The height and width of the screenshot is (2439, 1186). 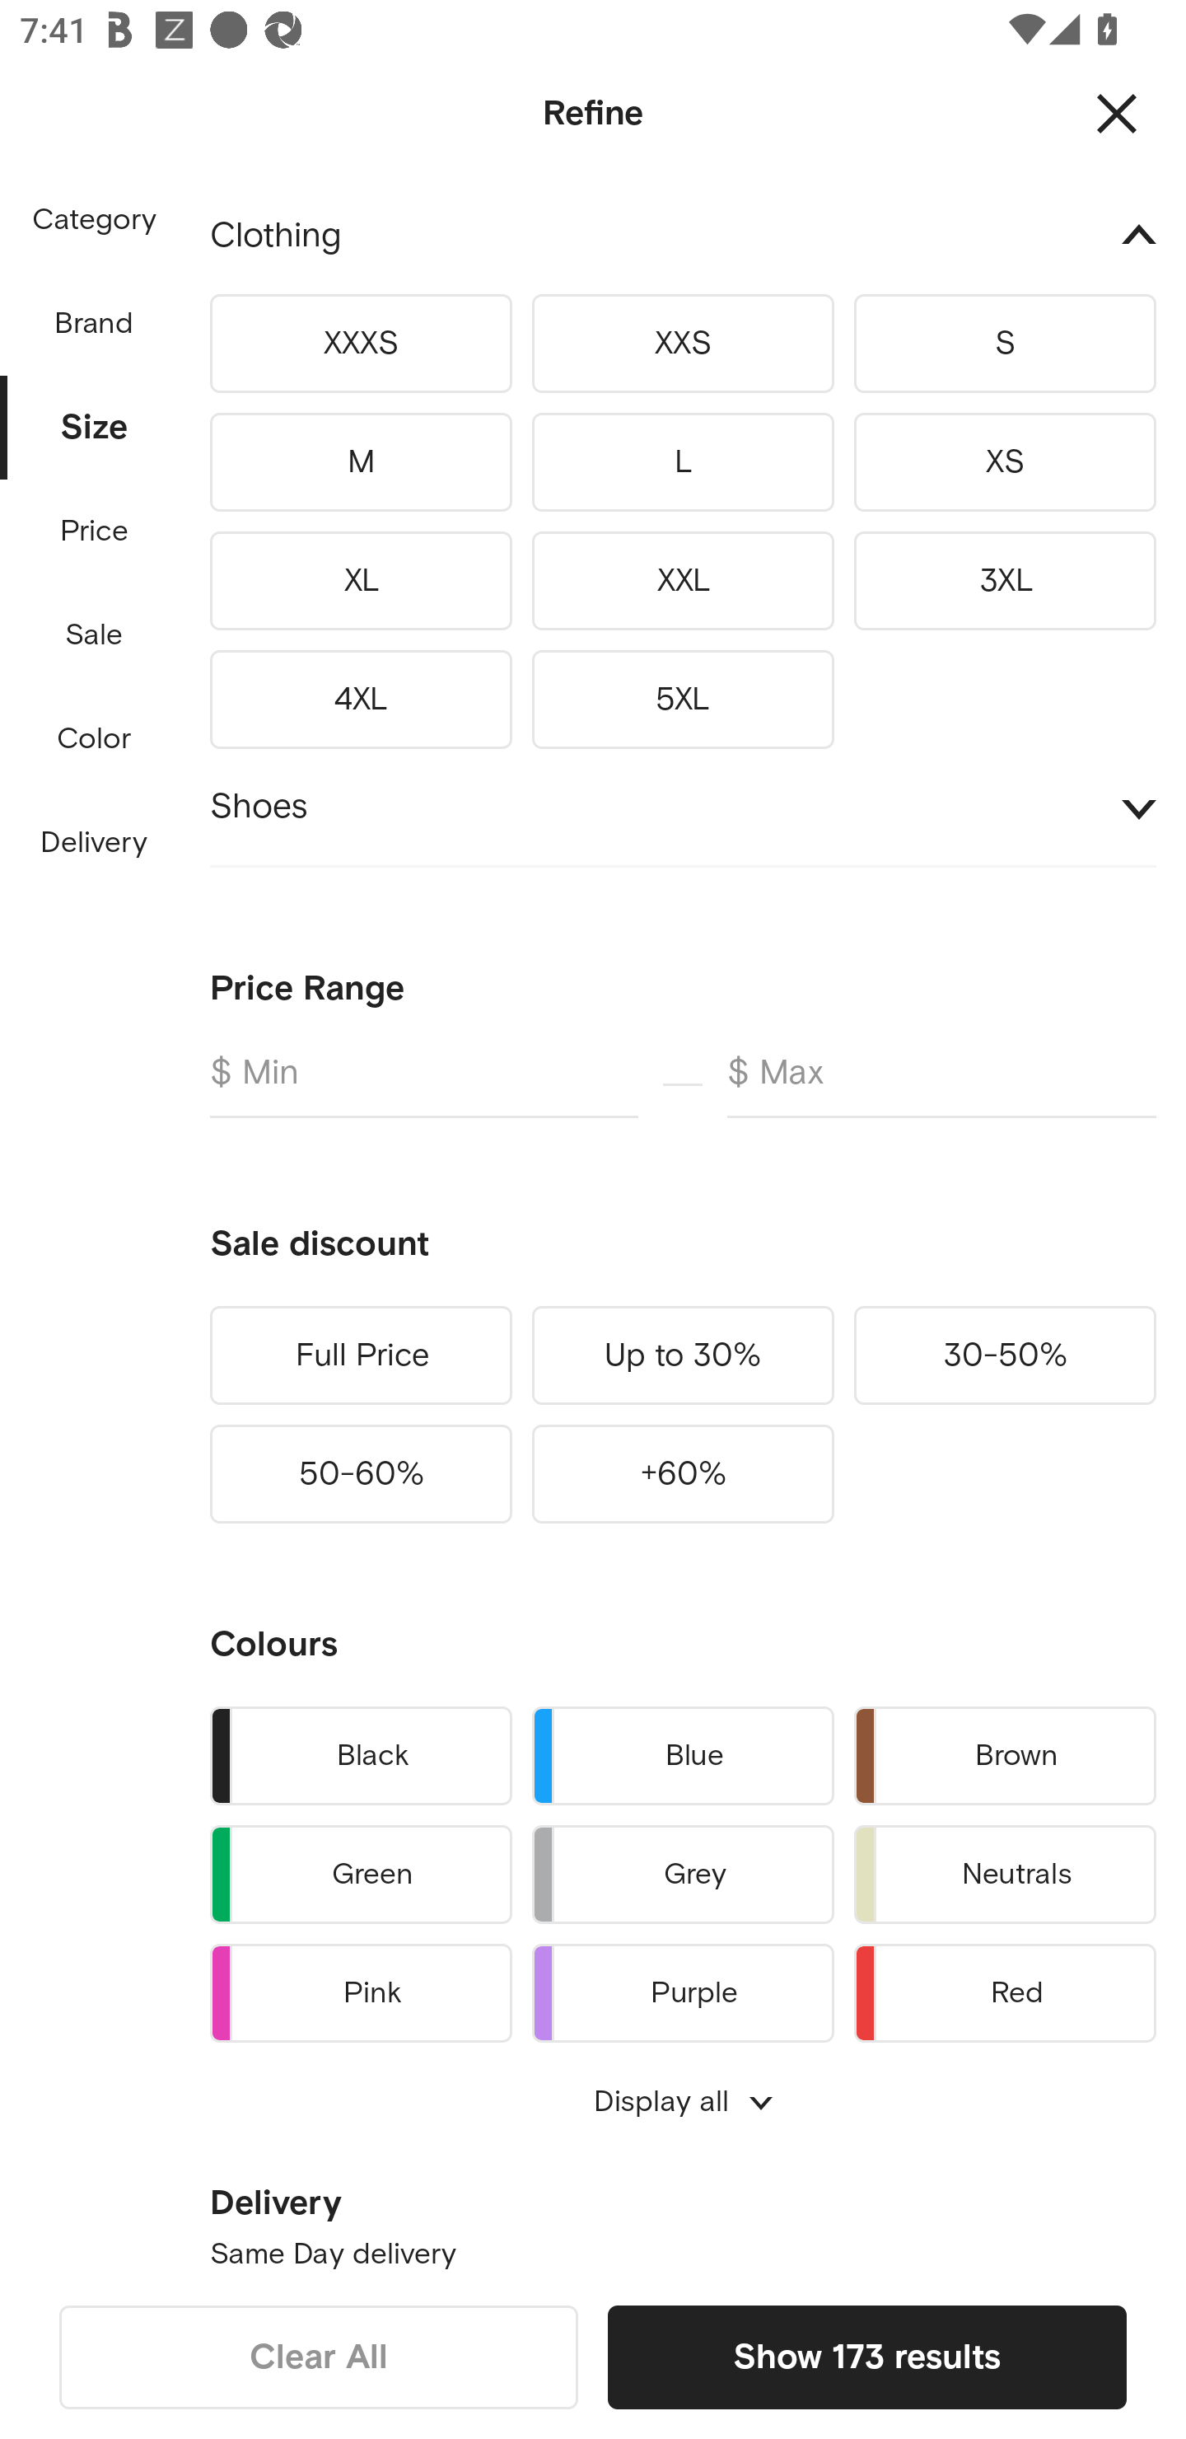 I want to click on XXL, so click(x=683, y=580).